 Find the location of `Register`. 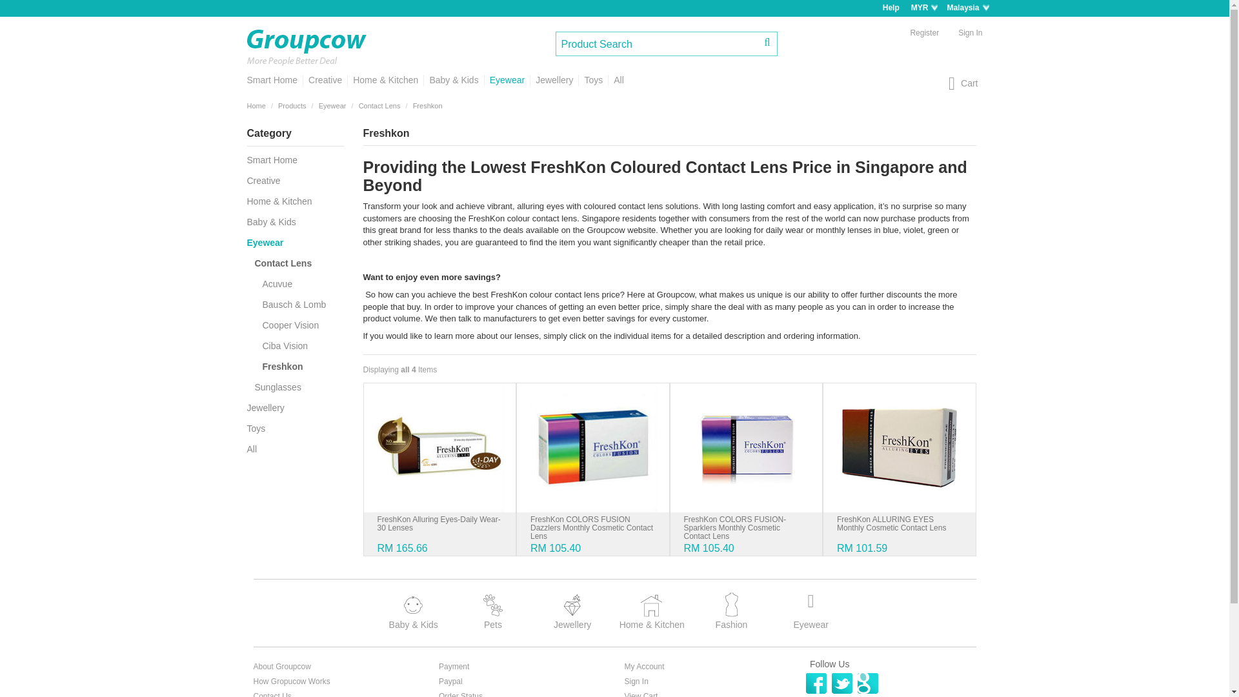

Register is located at coordinates (924, 32).